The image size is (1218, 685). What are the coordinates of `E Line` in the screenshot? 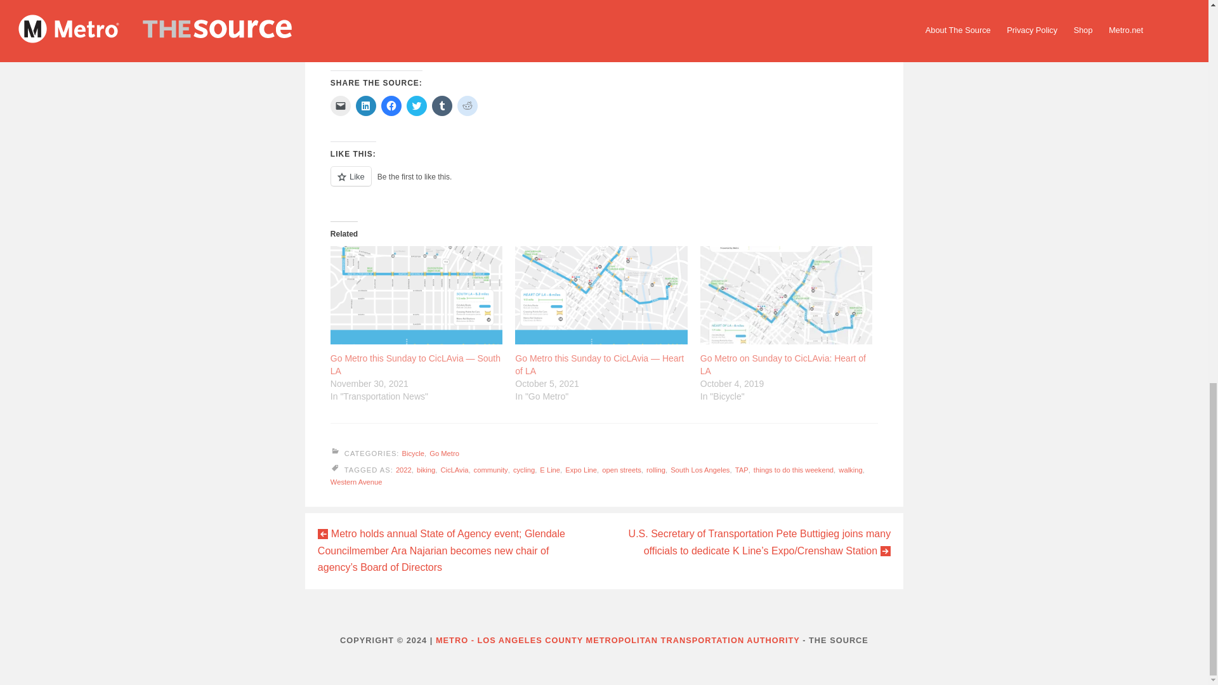 It's located at (549, 470).